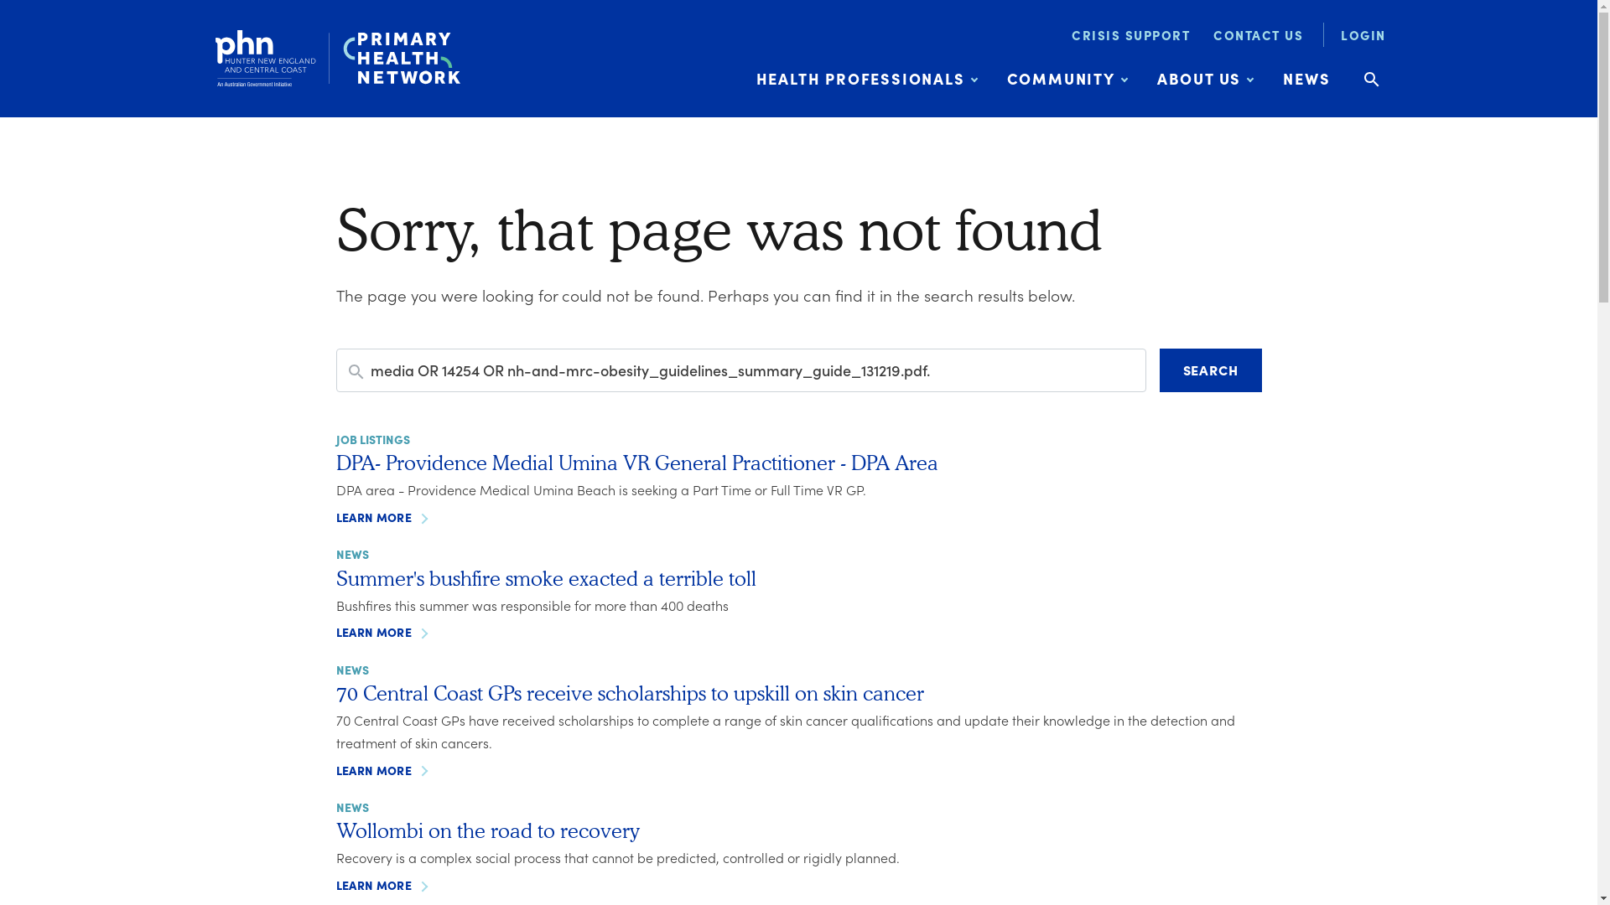  I want to click on NEWS, so click(1306, 79).